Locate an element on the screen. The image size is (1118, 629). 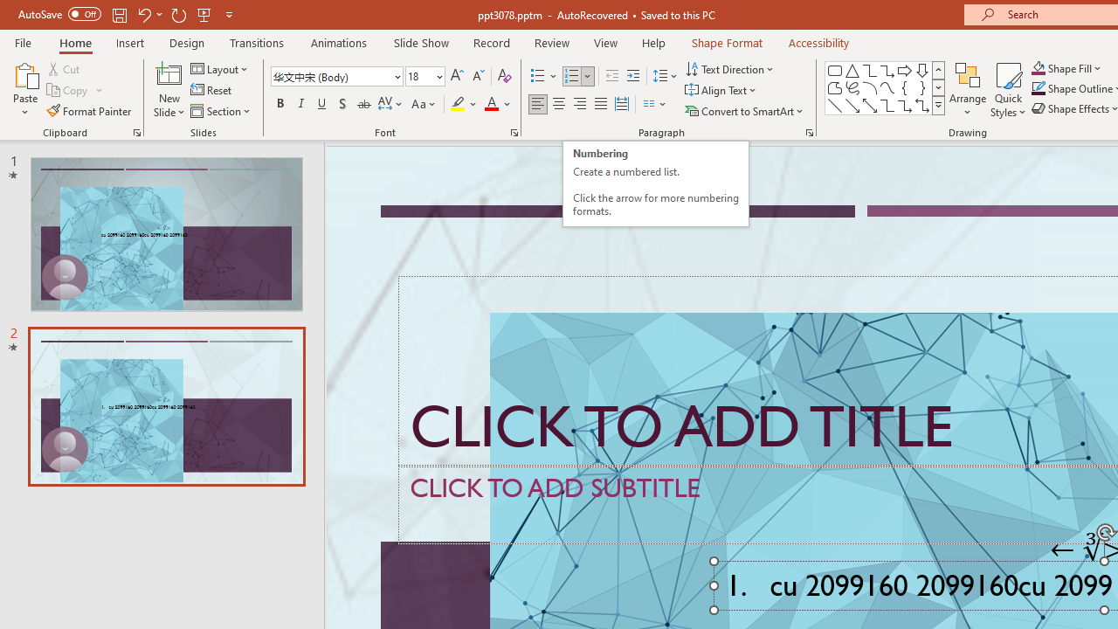
Underline is located at coordinates (322, 105).